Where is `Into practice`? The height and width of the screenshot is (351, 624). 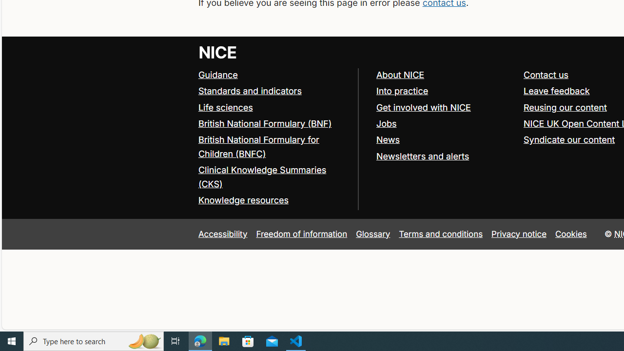 Into practice is located at coordinates (445, 91).